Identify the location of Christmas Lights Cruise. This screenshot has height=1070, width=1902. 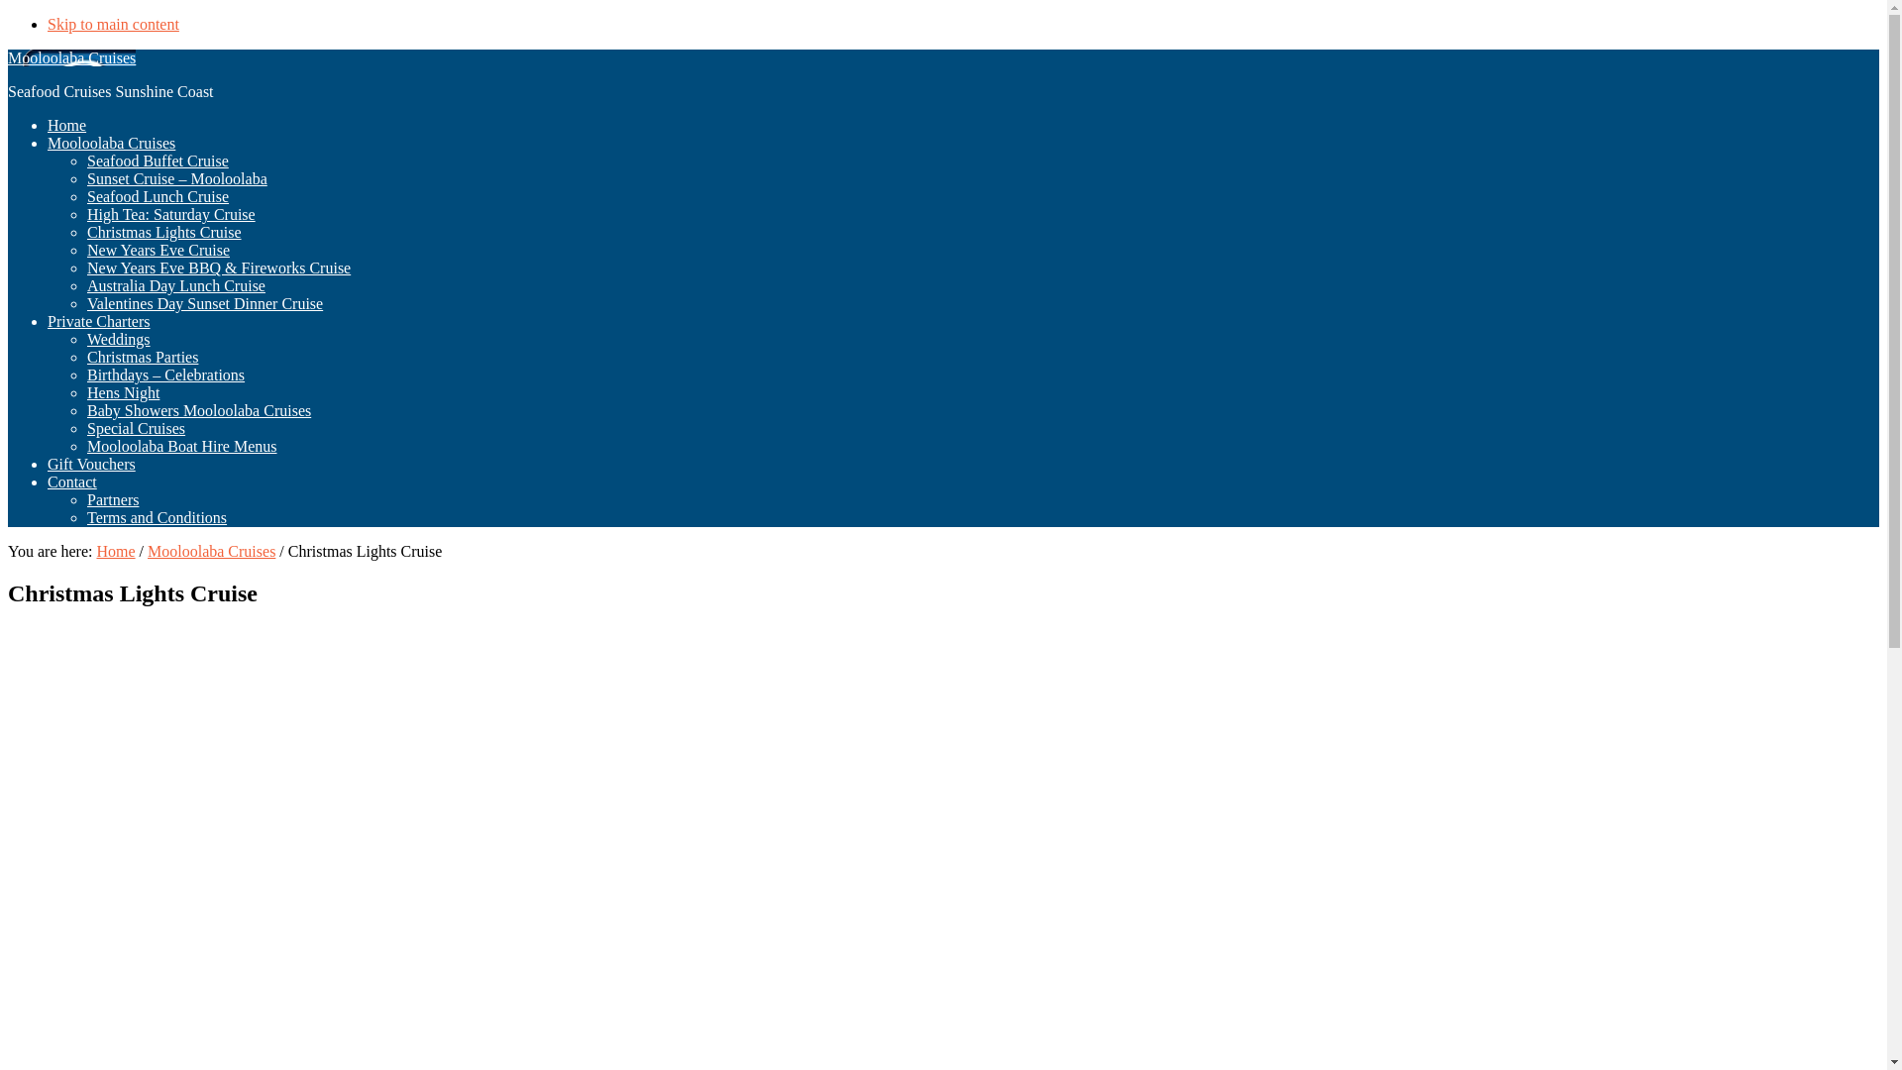
(164, 232).